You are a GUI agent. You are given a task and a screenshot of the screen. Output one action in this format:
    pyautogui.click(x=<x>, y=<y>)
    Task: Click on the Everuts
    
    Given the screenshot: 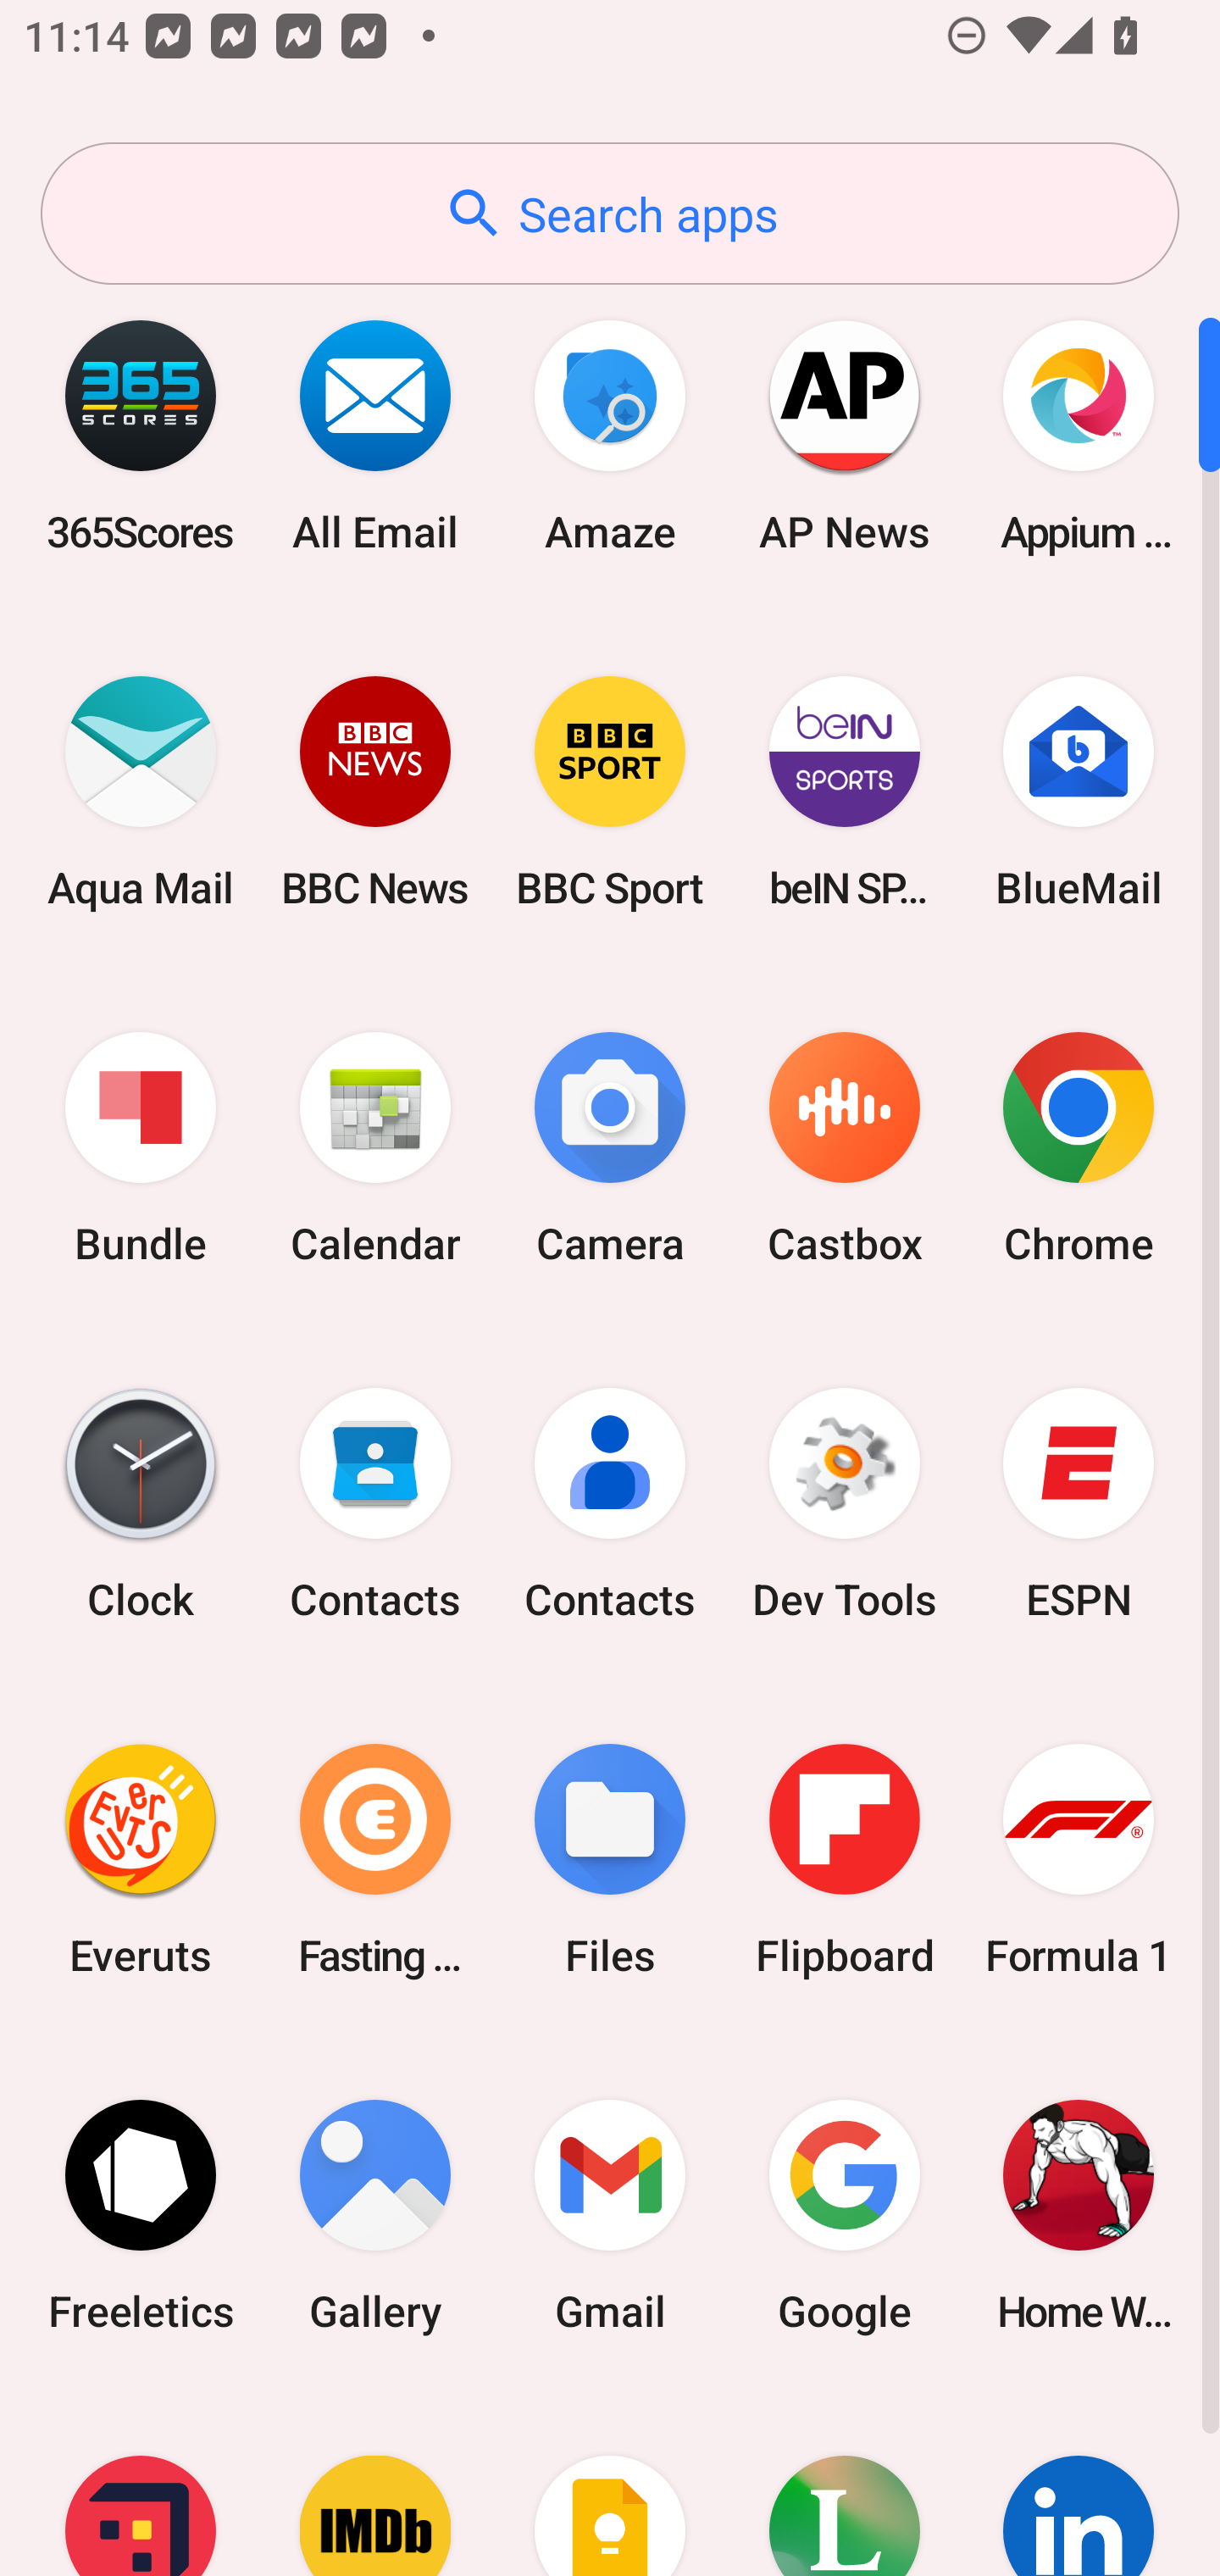 What is the action you would take?
    pyautogui.click(x=141, y=1859)
    